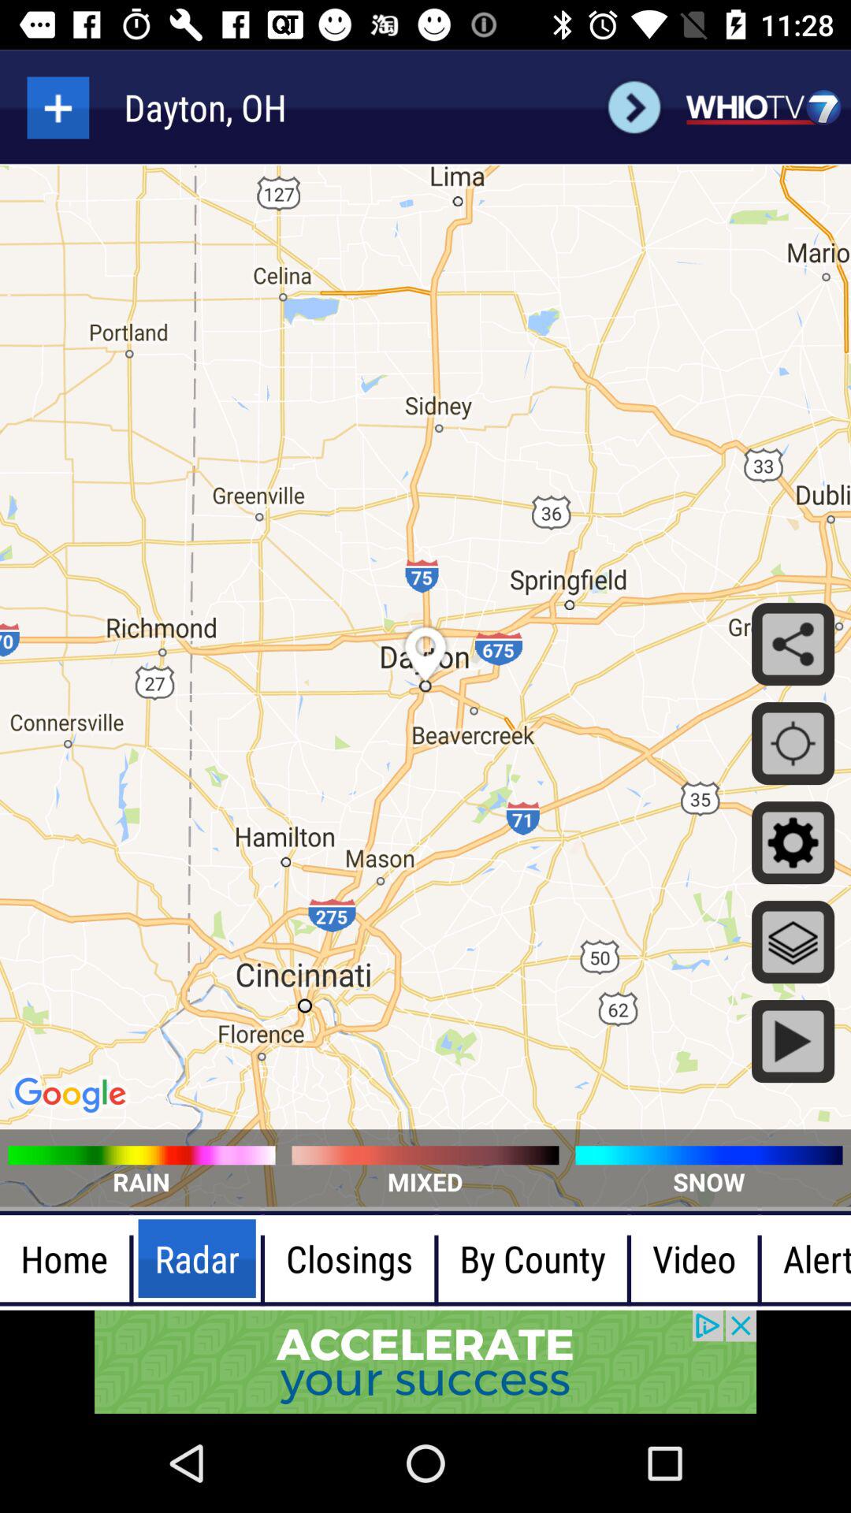 The image size is (851, 1513). I want to click on go to increase, so click(58, 107).